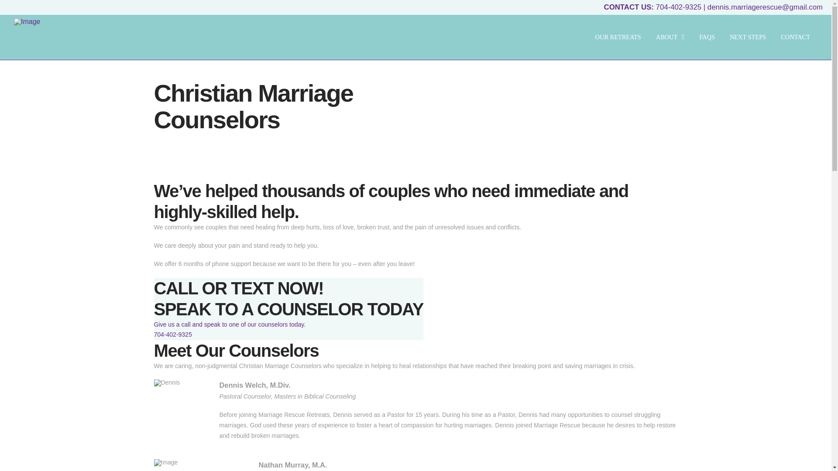 The width and height of the screenshot is (838, 471). What do you see at coordinates (670, 37) in the screenshot?
I see `ABOUT` at bounding box center [670, 37].